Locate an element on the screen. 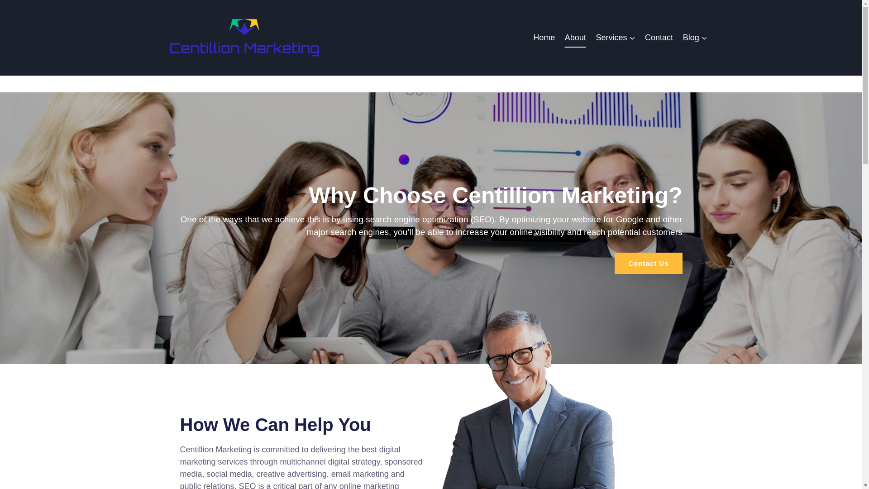  Contact Us is located at coordinates (648, 263).